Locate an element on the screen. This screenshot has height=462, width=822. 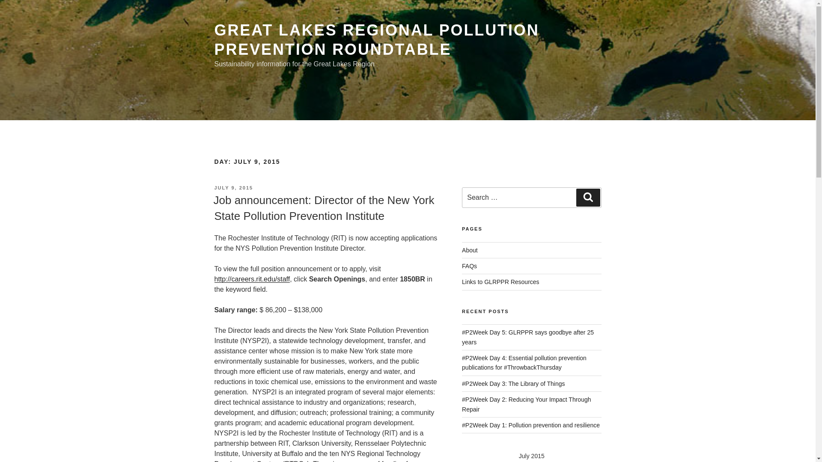
GREAT LAKES REGIONAL POLLUTION PREVENTION ROUNDTABLE is located at coordinates (376, 39).